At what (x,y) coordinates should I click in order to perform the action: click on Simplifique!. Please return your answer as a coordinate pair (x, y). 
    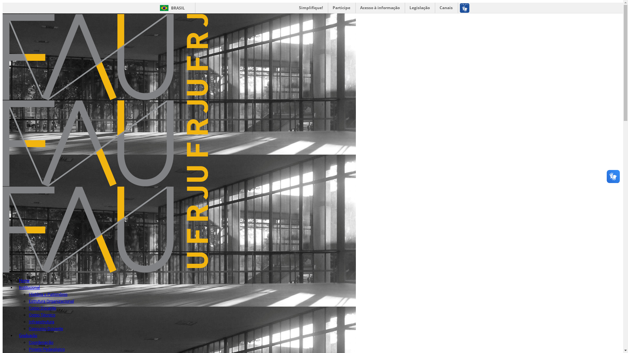
    Looking at the image, I should click on (311, 8).